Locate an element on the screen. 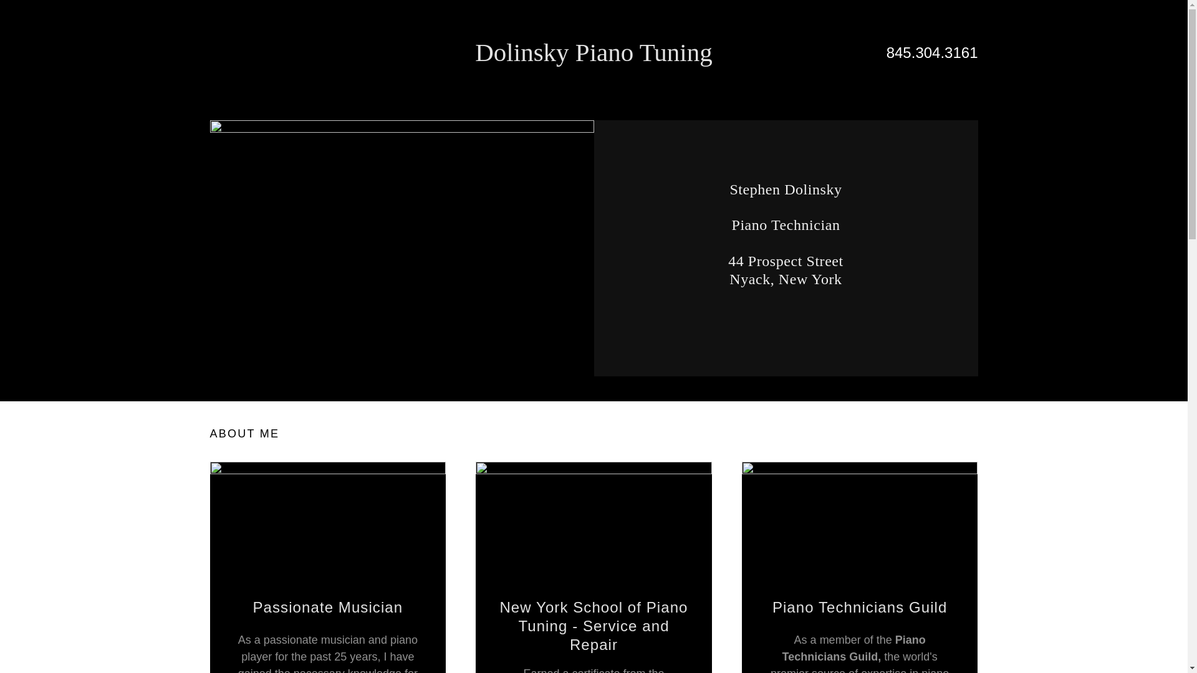 The width and height of the screenshot is (1197, 673). Dolinsky Piano Tuning is located at coordinates (594, 57).